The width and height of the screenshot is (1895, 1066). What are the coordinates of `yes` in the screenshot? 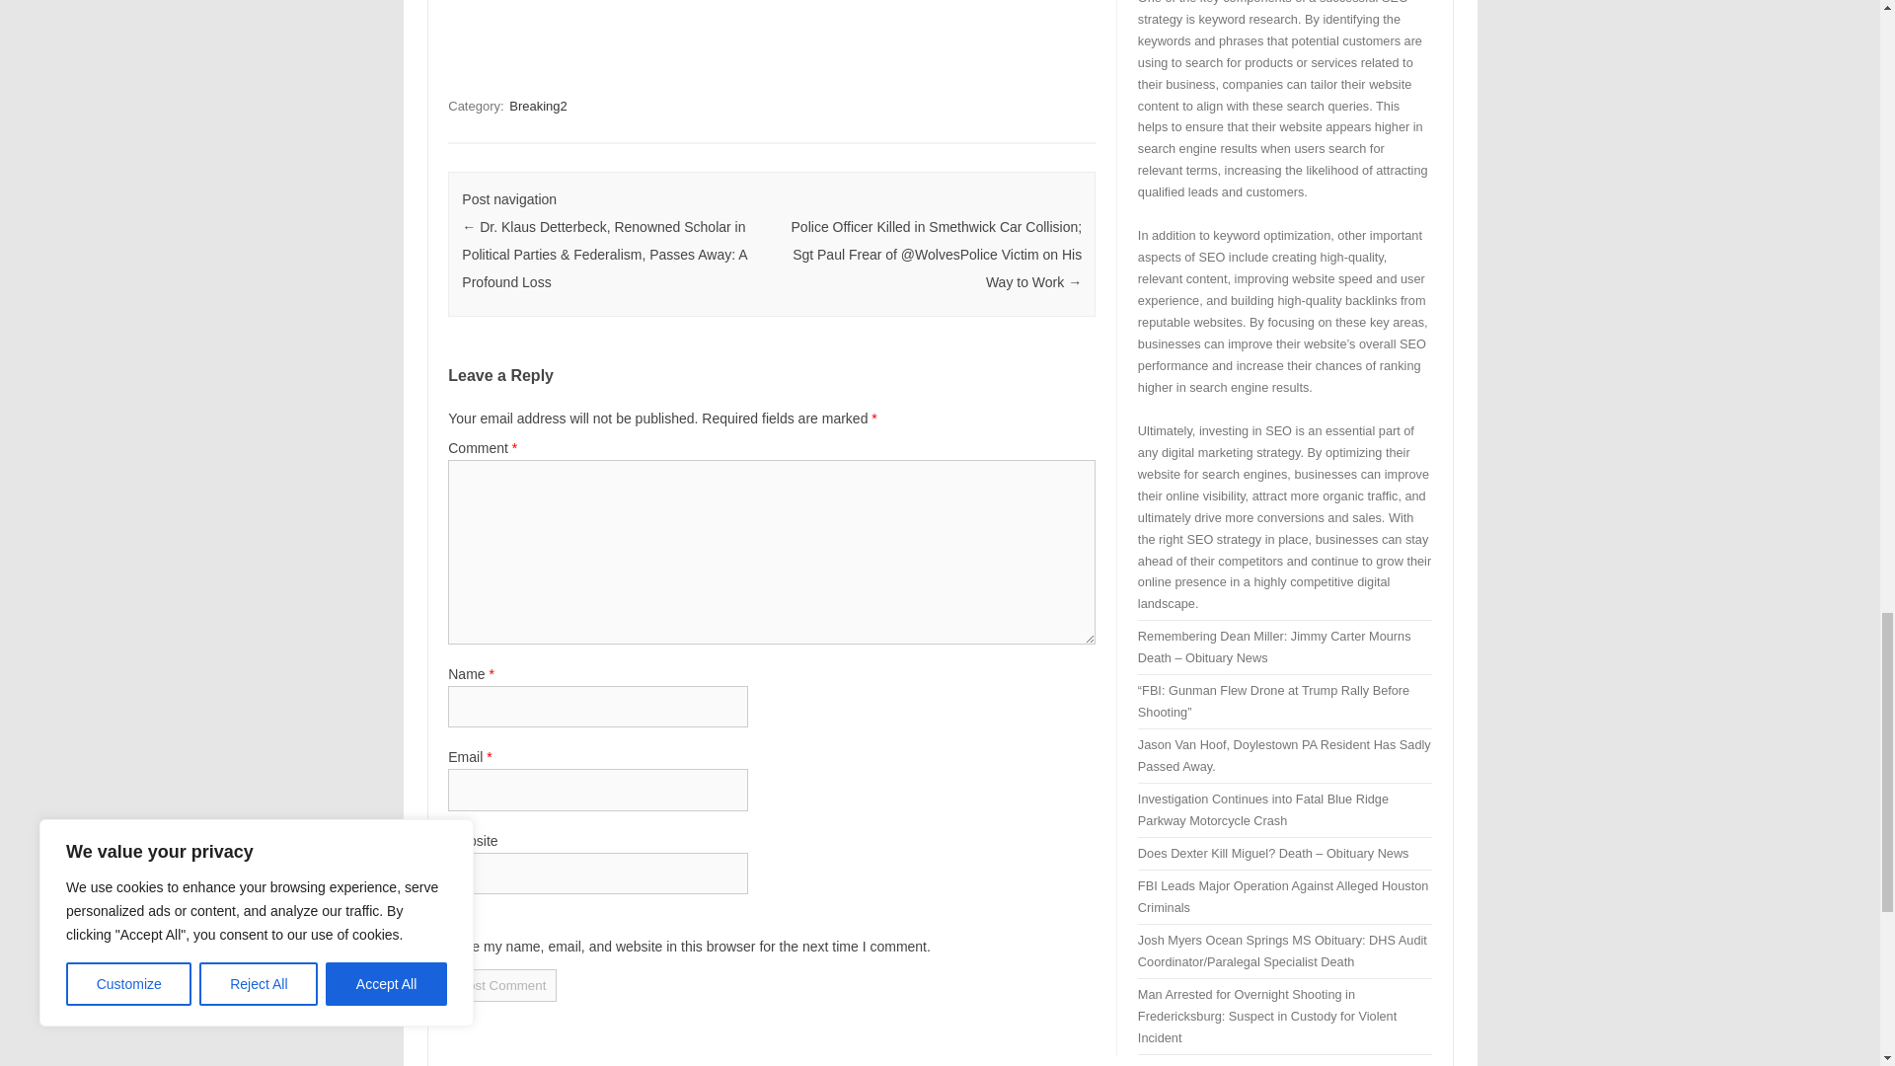 It's located at (458, 920).